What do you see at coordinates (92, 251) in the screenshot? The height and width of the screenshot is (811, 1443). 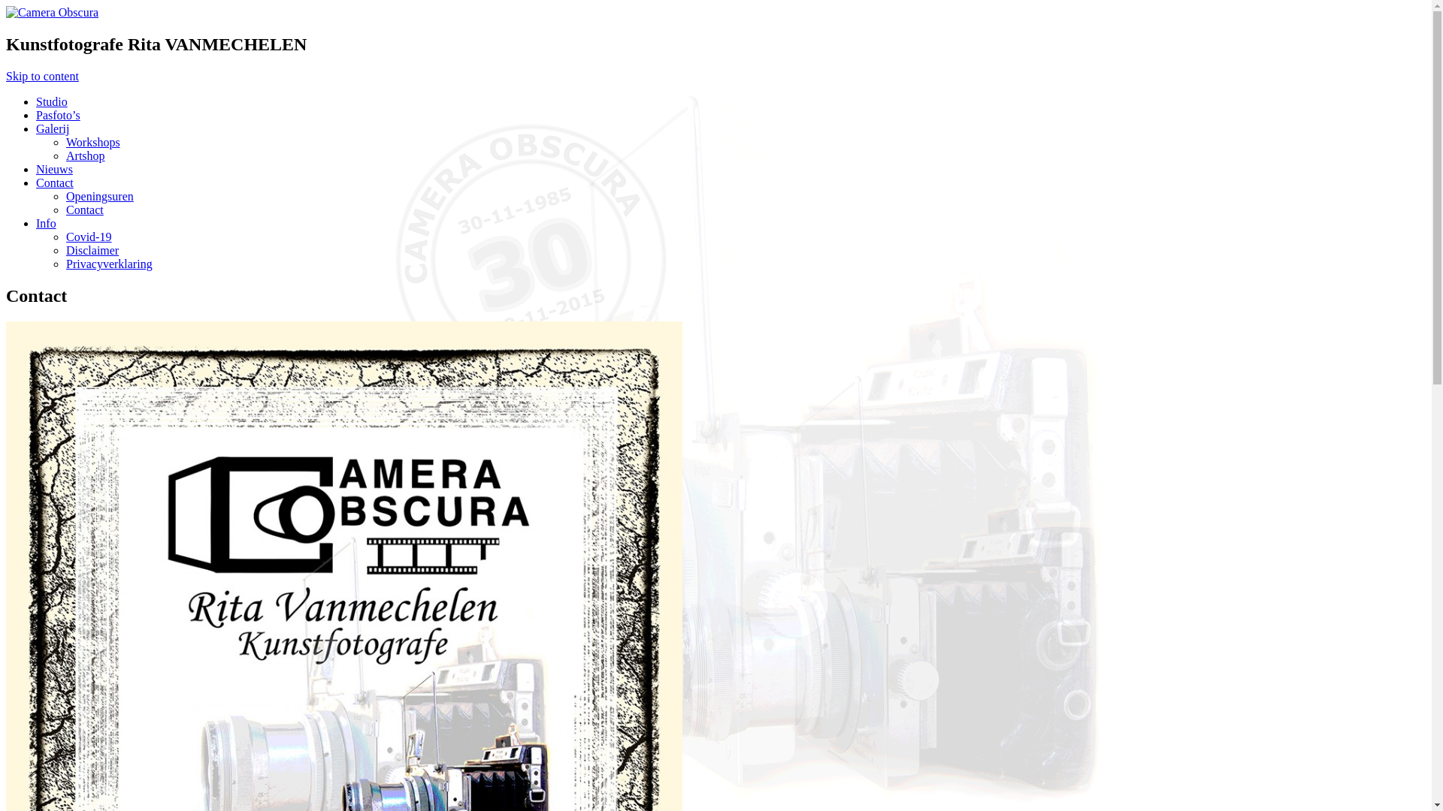 I see `Disclaimer` at bounding box center [92, 251].